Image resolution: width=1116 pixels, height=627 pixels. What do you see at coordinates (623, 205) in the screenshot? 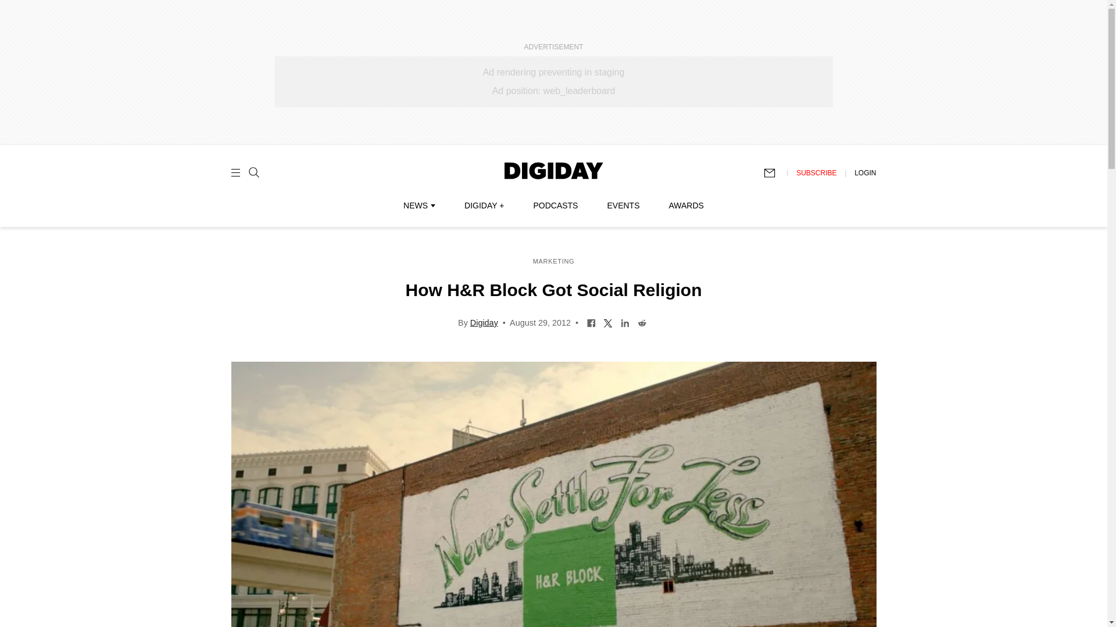
I see `EVENTS` at bounding box center [623, 205].